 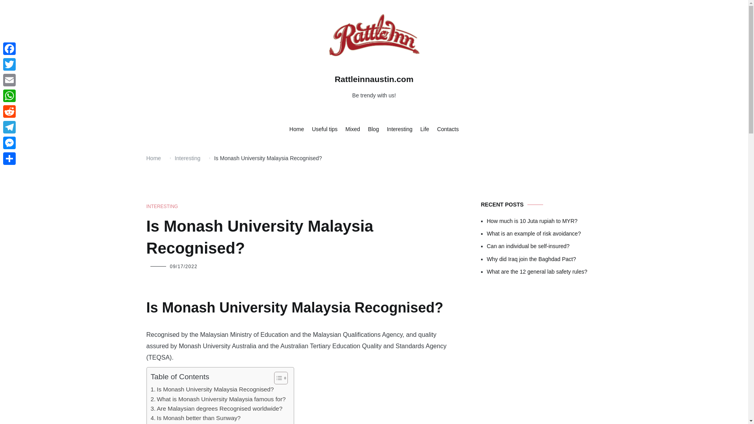 What do you see at coordinates (9, 127) in the screenshot?
I see `Telegram` at bounding box center [9, 127].